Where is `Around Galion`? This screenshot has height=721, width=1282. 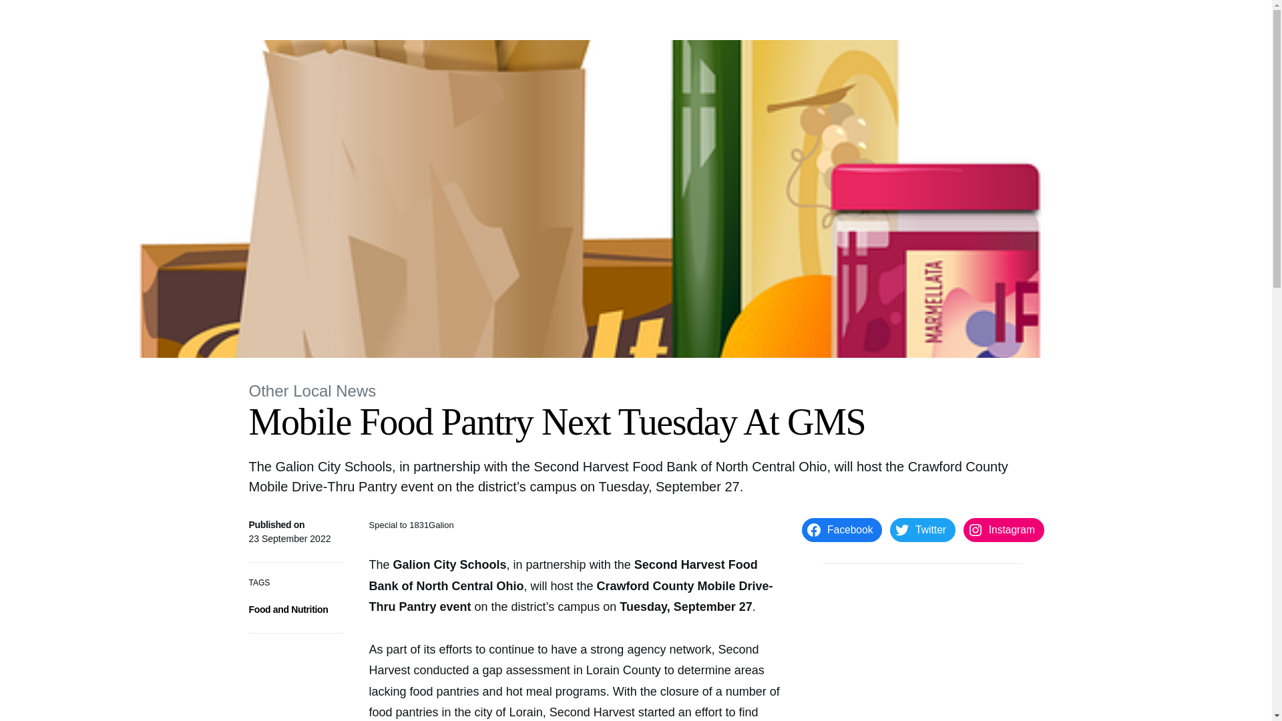
Around Galion is located at coordinates (379, 20).